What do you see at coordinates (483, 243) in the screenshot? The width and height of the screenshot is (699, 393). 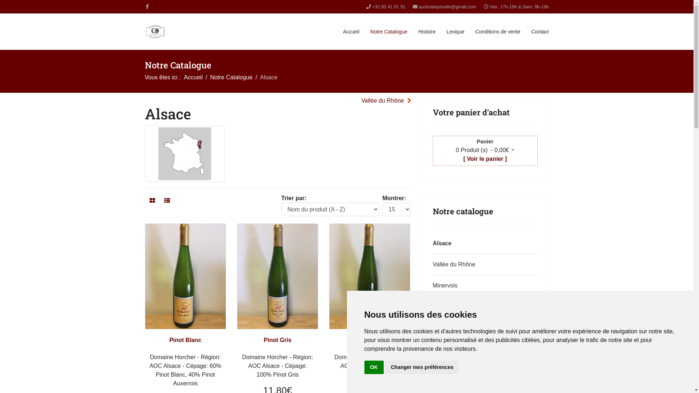 I see `Alsace` at bounding box center [483, 243].